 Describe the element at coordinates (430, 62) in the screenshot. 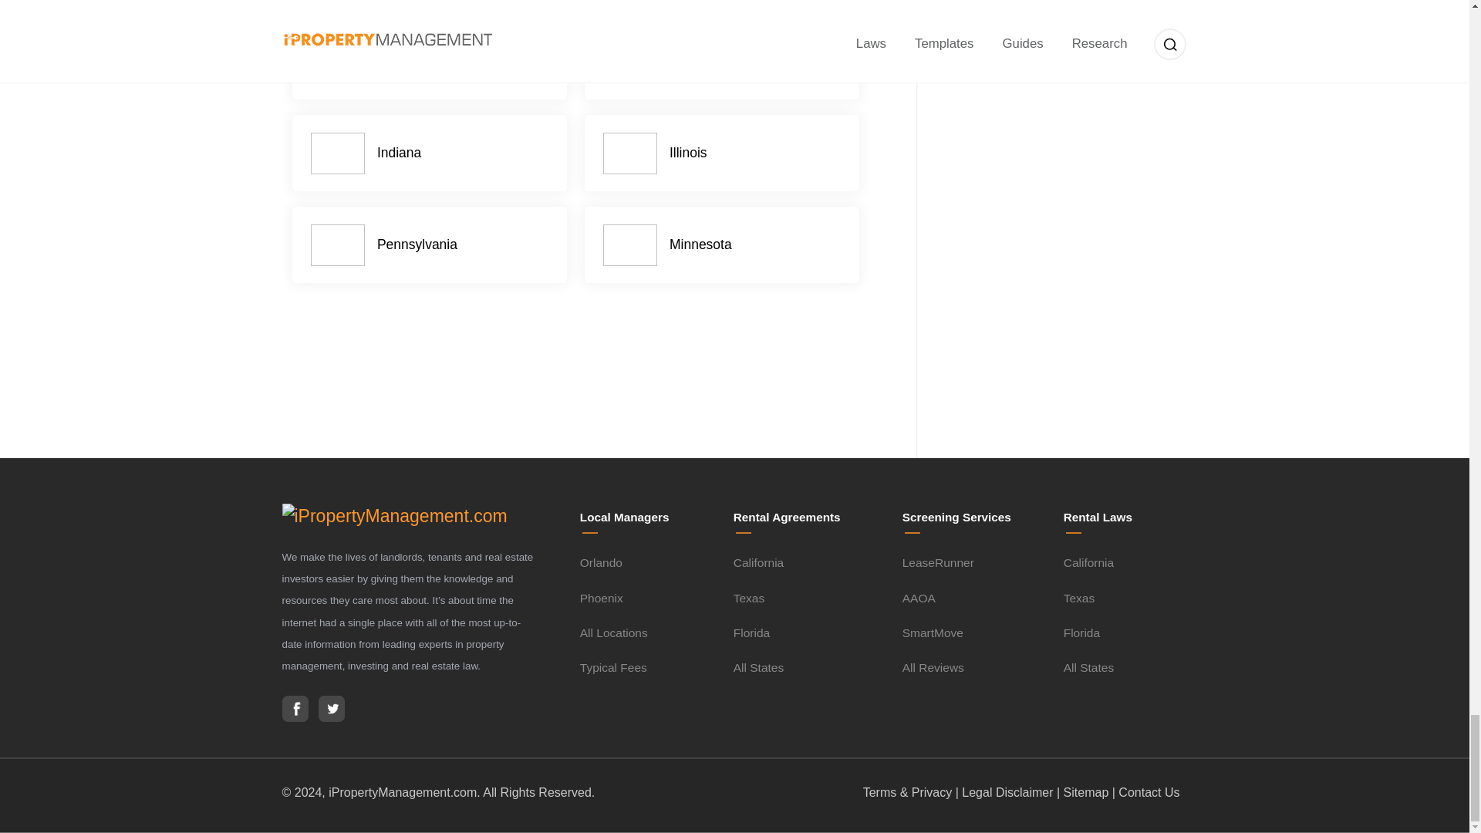

I see `Michigan` at that location.